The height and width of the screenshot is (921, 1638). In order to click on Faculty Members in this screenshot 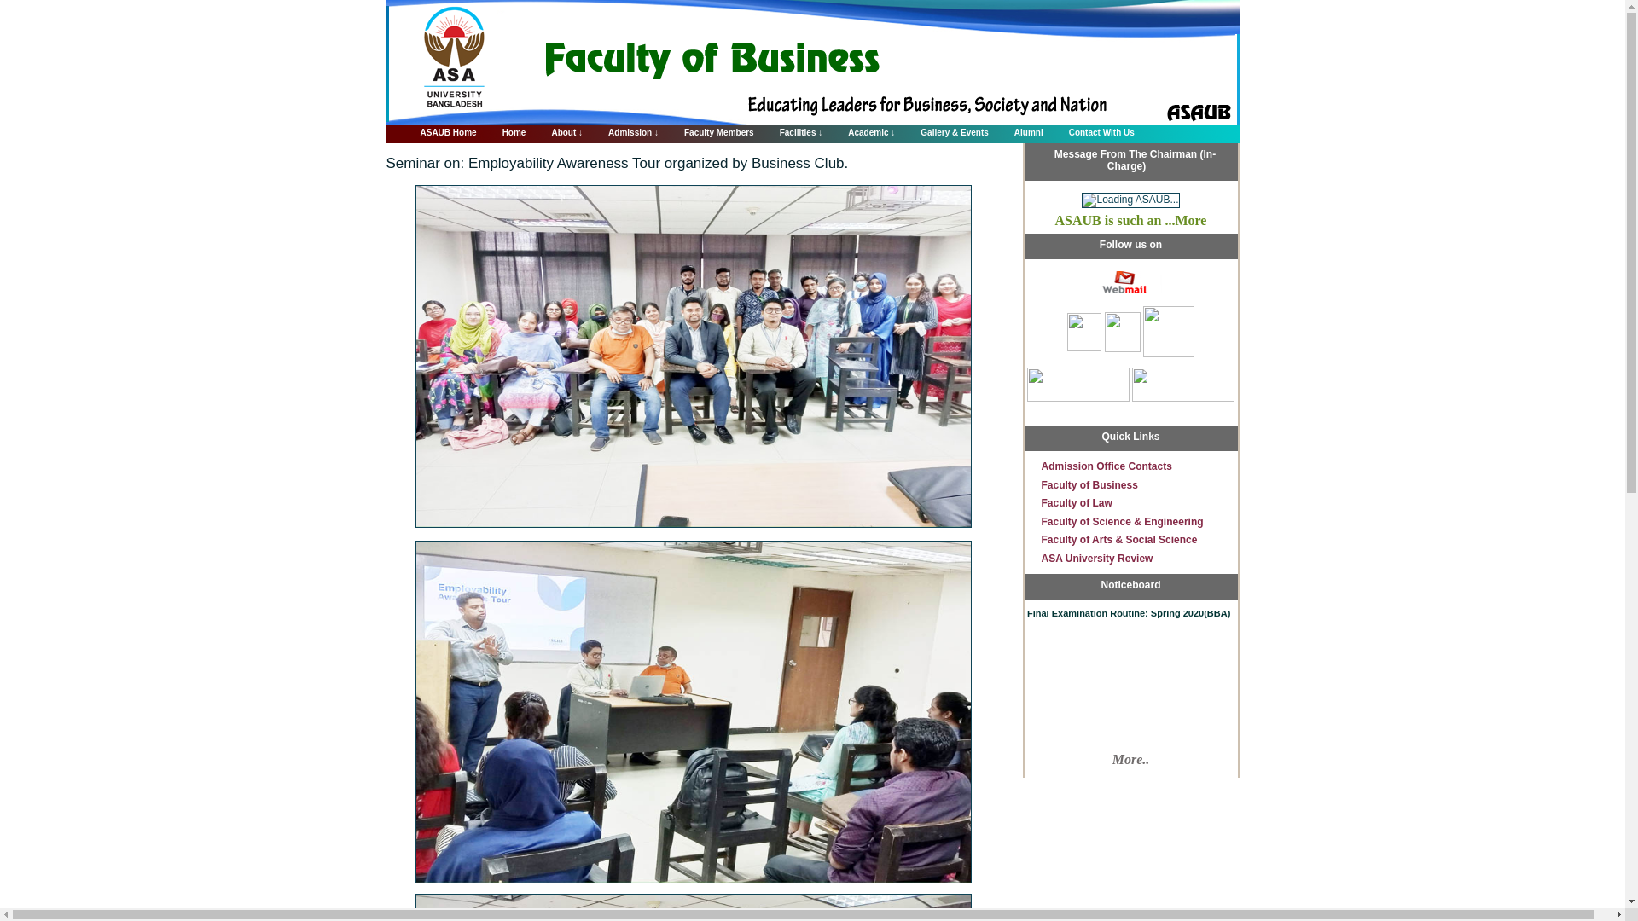, I will do `click(711, 131)`.